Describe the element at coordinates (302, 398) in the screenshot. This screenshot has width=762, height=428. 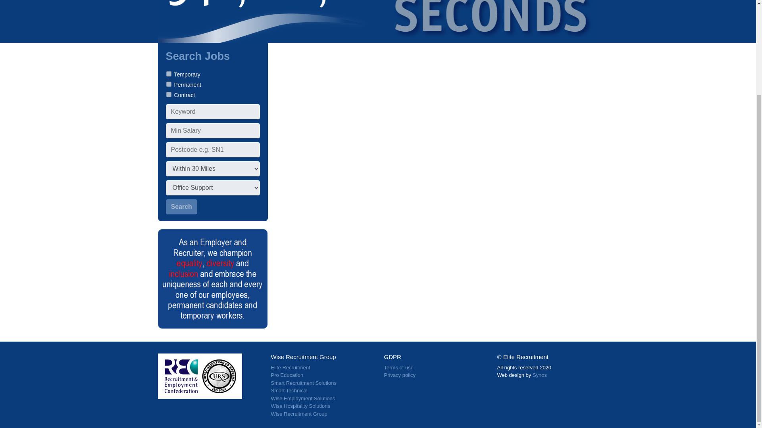
I see `Wise Employment Solutions` at that location.